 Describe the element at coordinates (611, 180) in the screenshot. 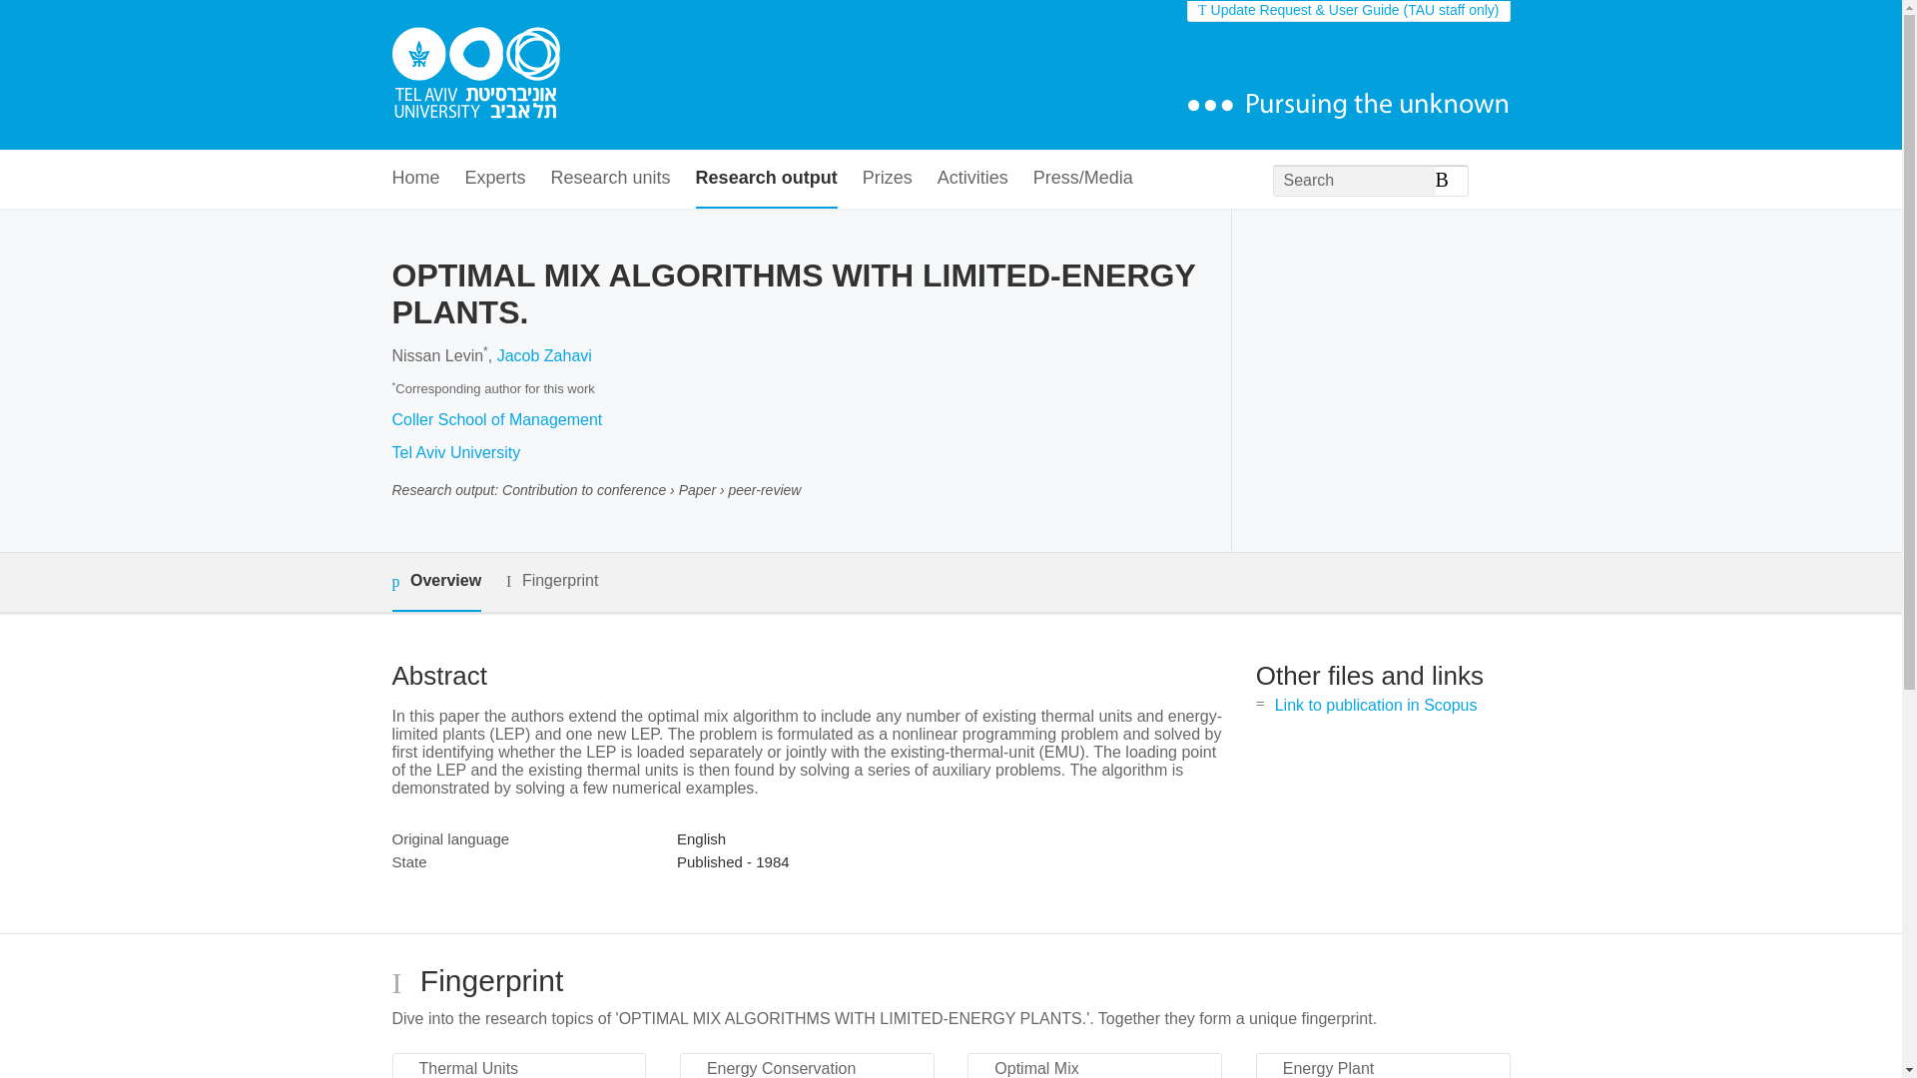

I see `Research units` at that location.